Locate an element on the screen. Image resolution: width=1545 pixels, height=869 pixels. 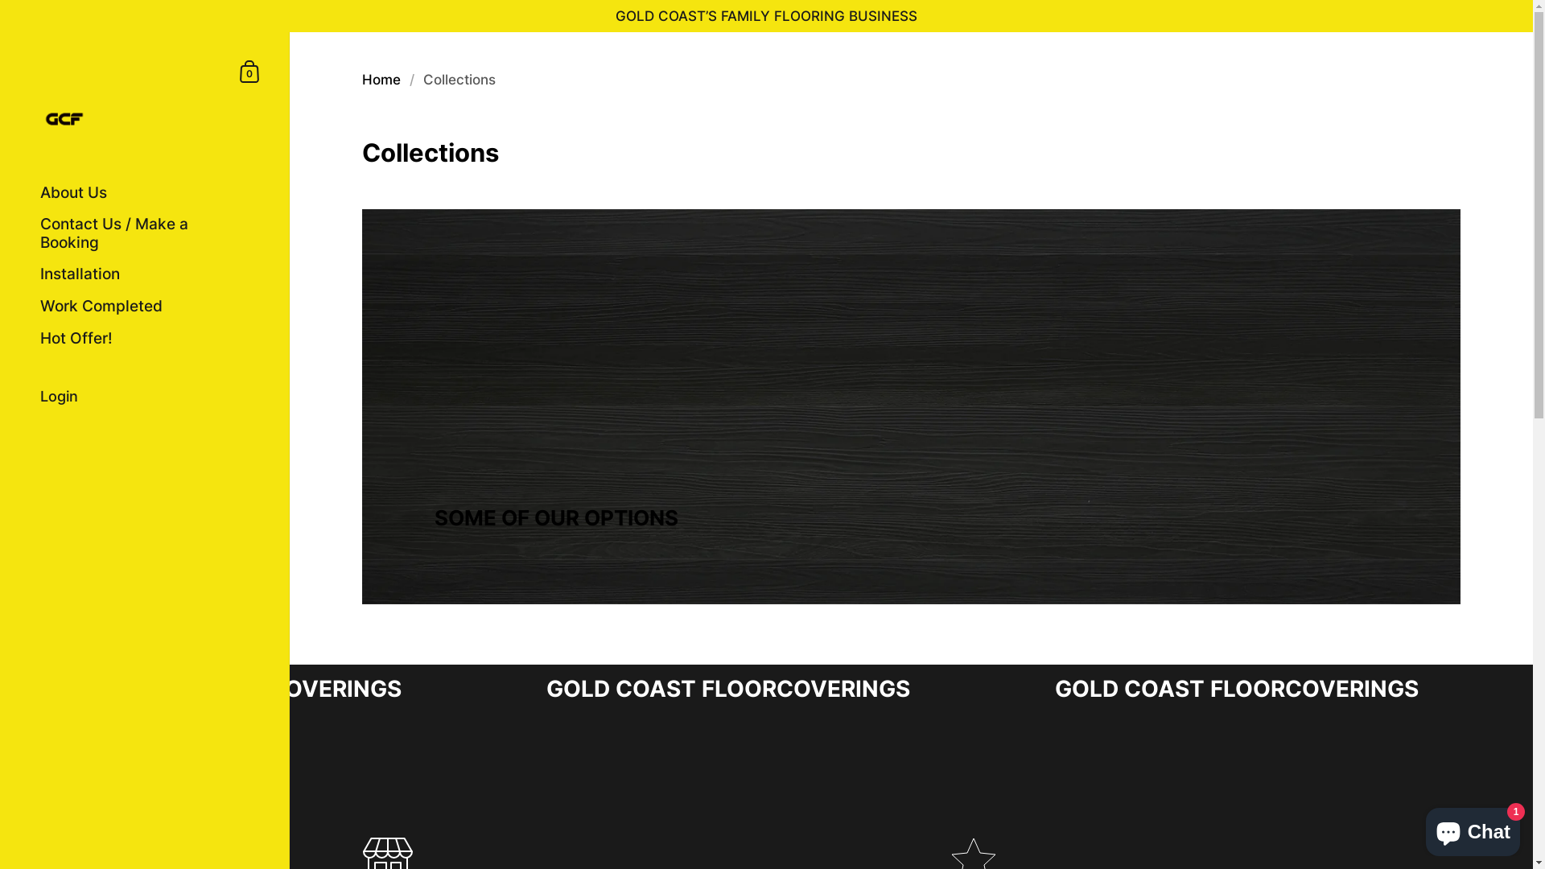
Home is located at coordinates (381, 80).